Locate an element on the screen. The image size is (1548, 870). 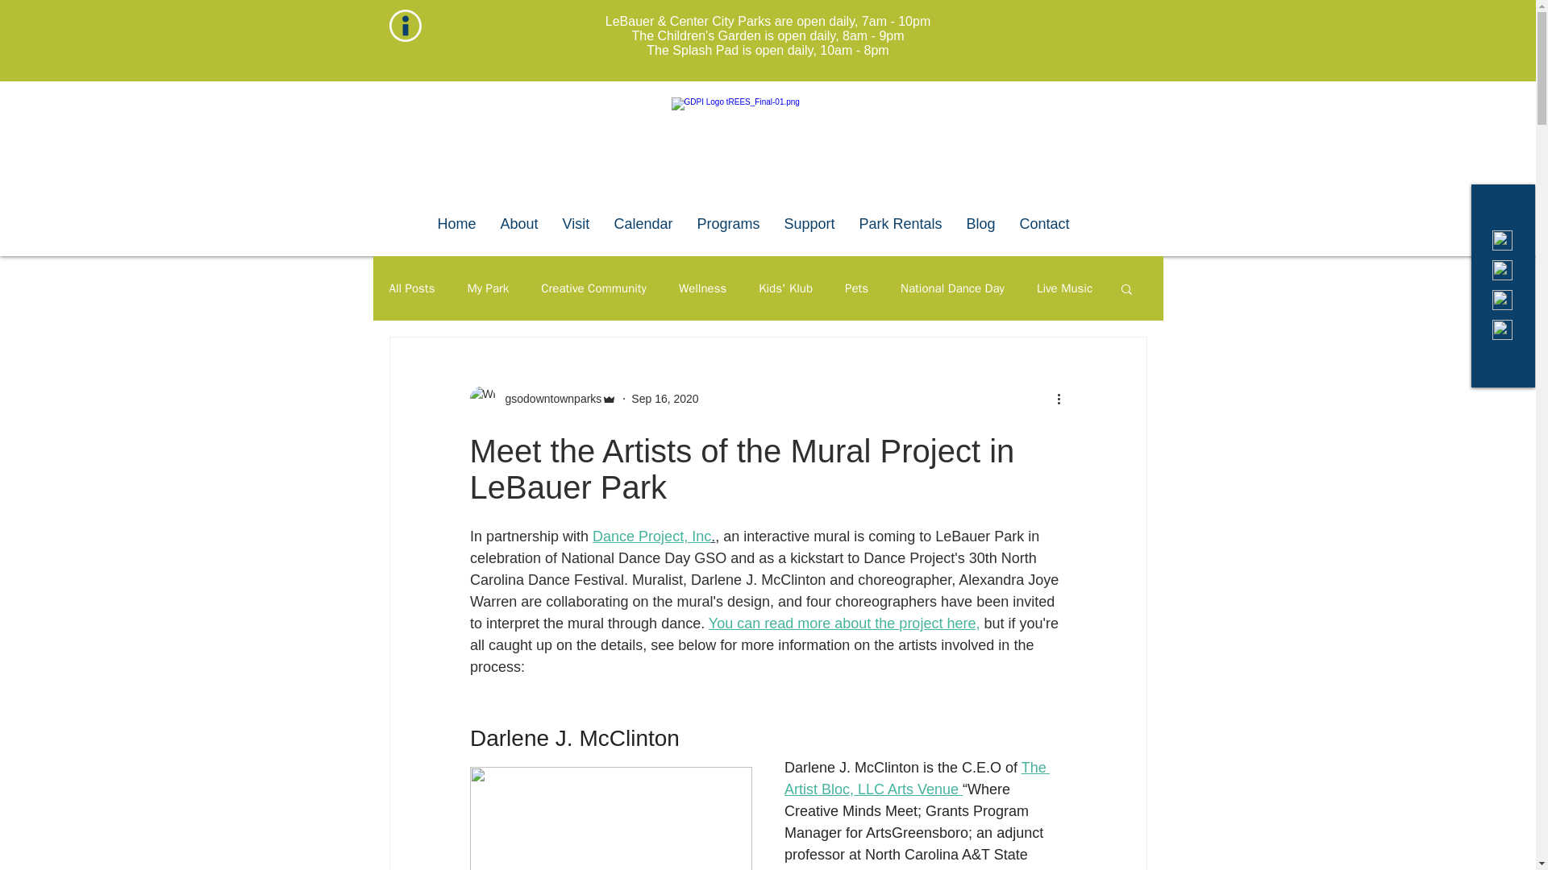
Live Music is located at coordinates (1064, 288).